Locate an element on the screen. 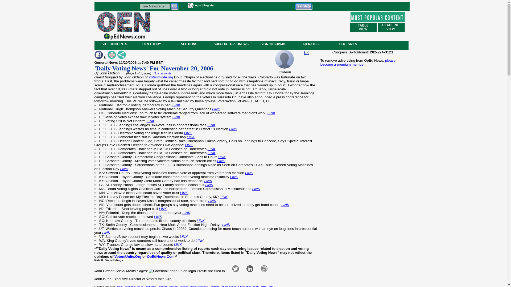 The width and height of the screenshot is (511, 287). LINK is located at coordinates (211, 149).